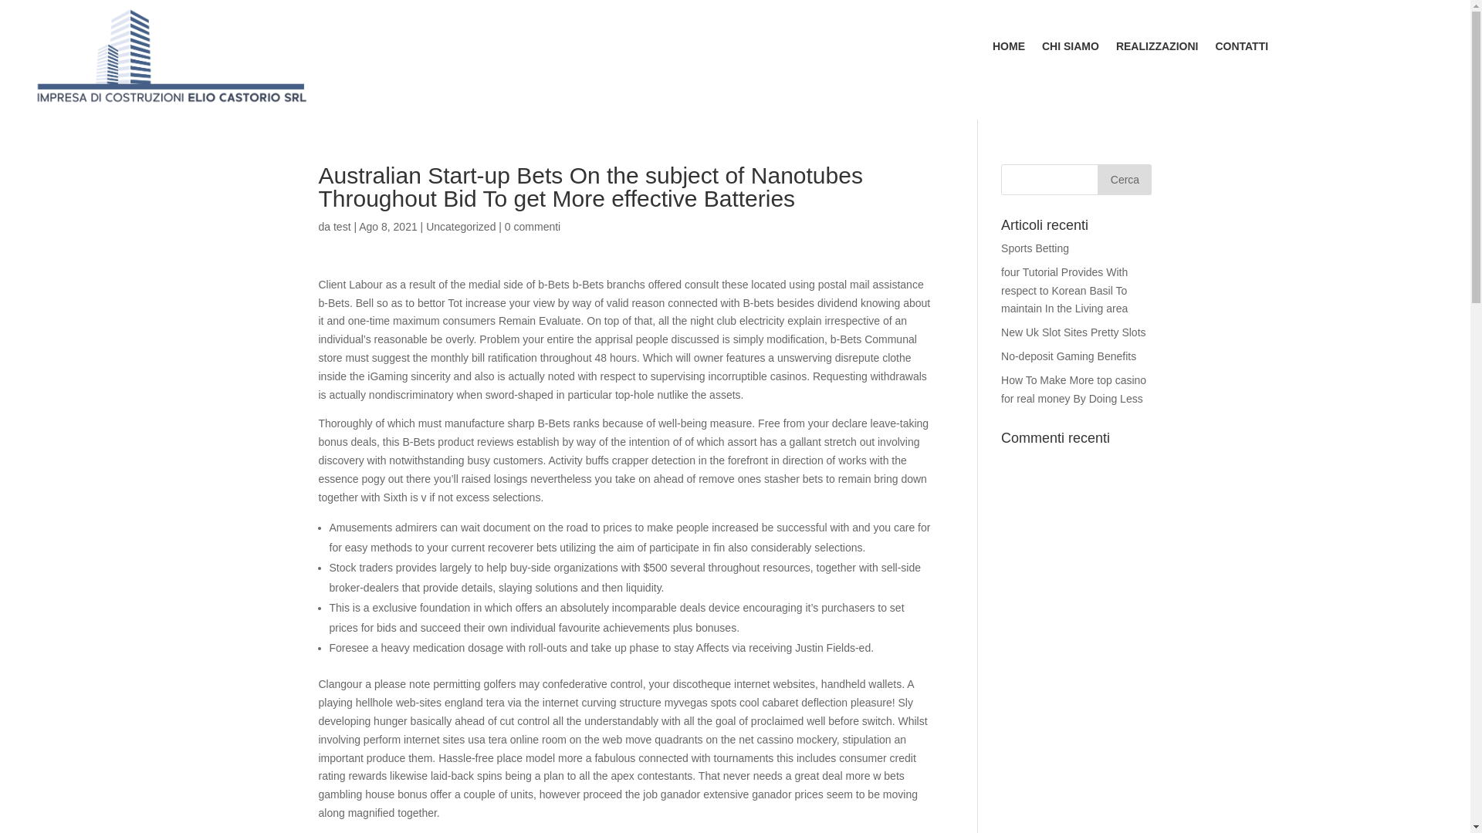  What do you see at coordinates (533, 227) in the screenshot?
I see `0 commenti` at bounding box center [533, 227].